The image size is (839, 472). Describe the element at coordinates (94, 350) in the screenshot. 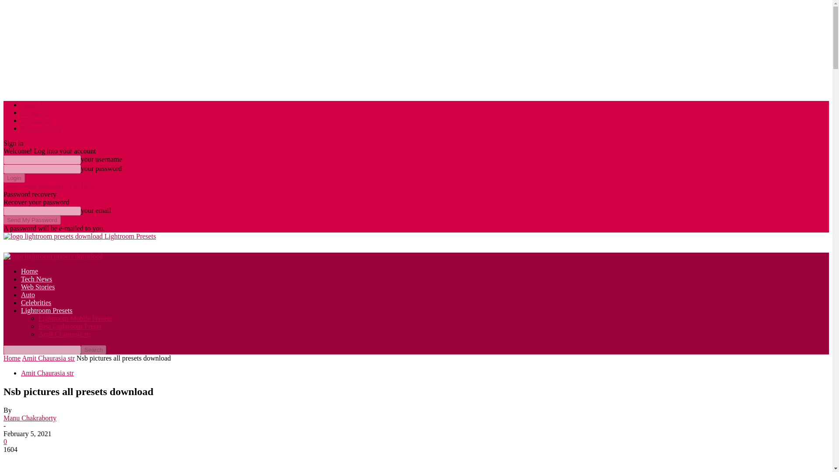

I see `Search` at that location.